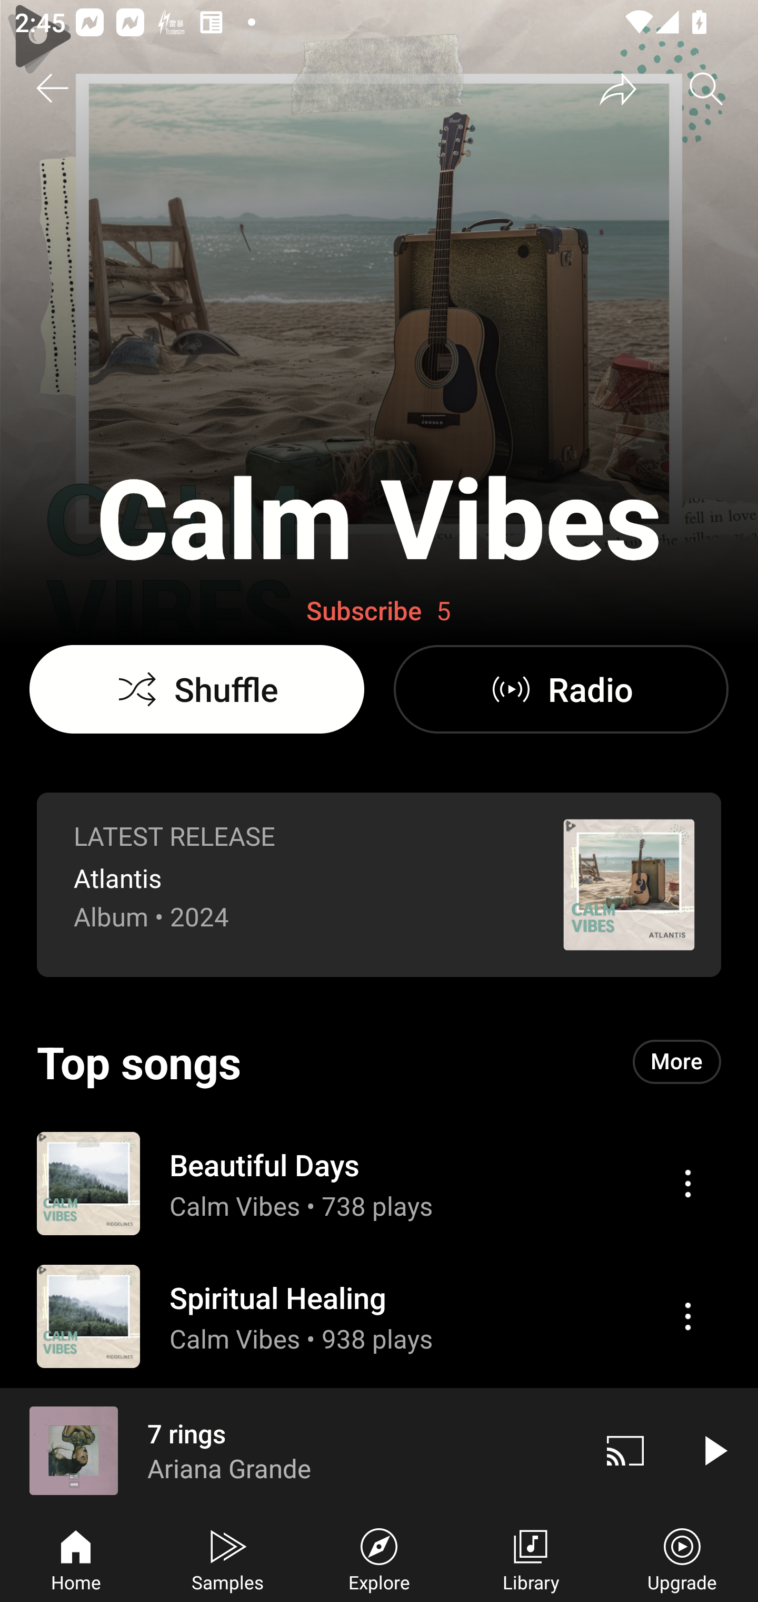 This screenshot has height=1602, width=758. What do you see at coordinates (687, 1316) in the screenshot?
I see `Action menu` at bounding box center [687, 1316].